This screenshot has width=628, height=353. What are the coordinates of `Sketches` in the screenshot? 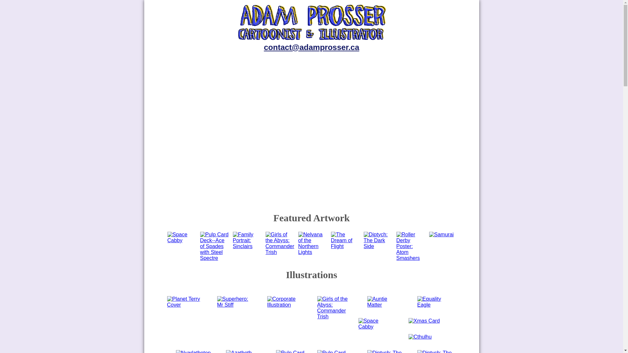 It's located at (394, 137).